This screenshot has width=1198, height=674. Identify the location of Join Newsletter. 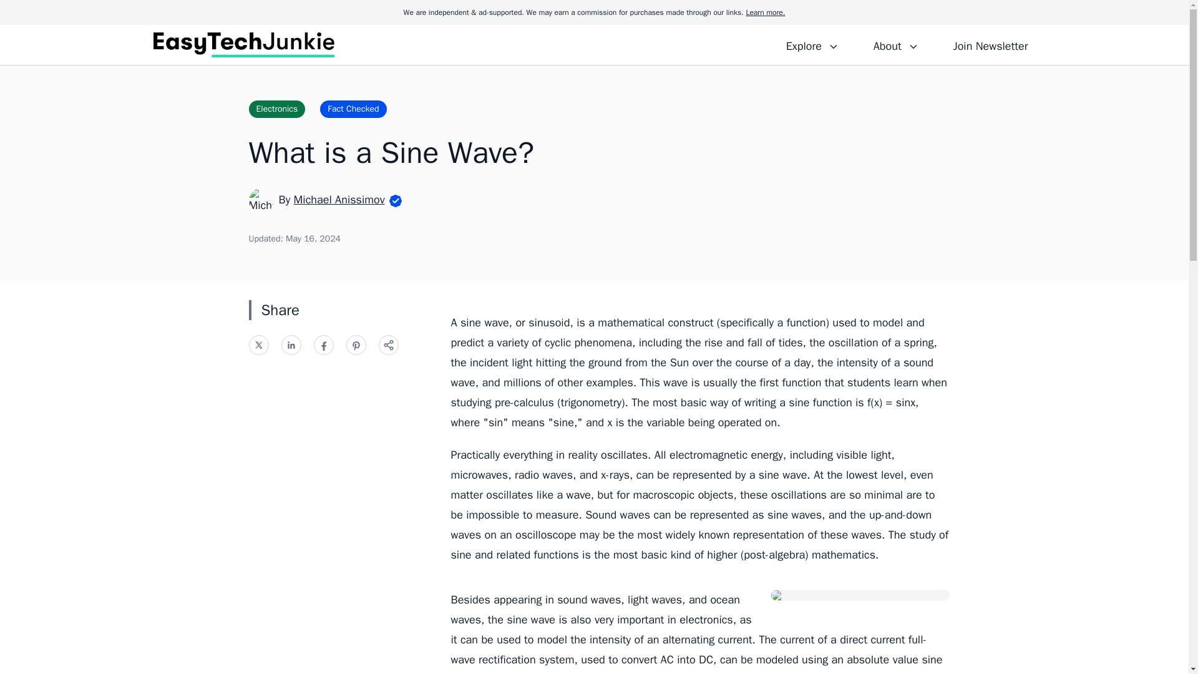
(990, 44).